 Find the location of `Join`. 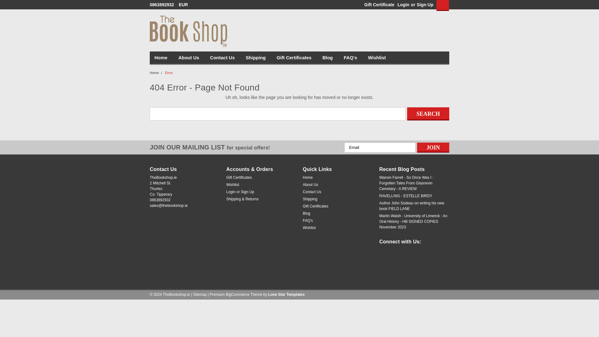

Join is located at coordinates (433, 147).